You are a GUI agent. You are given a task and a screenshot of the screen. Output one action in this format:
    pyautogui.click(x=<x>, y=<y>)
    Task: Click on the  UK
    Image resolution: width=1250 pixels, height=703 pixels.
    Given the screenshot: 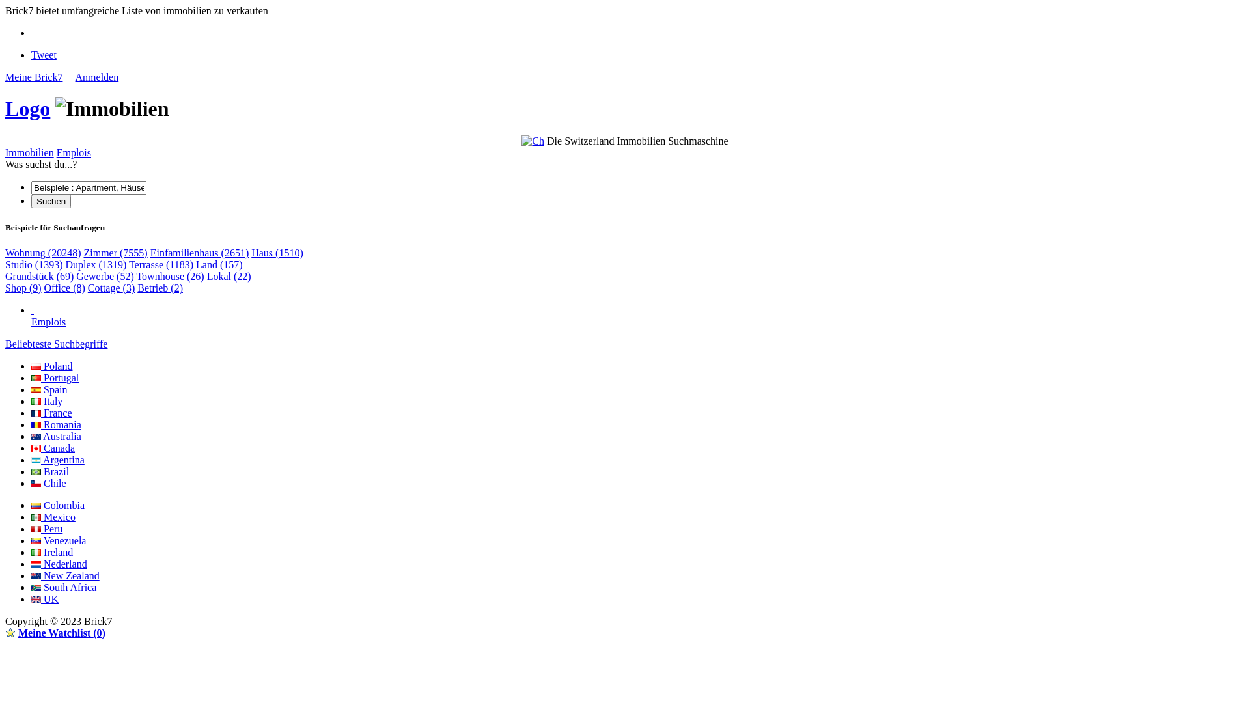 What is the action you would take?
    pyautogui.click(x=45, y=599)
    